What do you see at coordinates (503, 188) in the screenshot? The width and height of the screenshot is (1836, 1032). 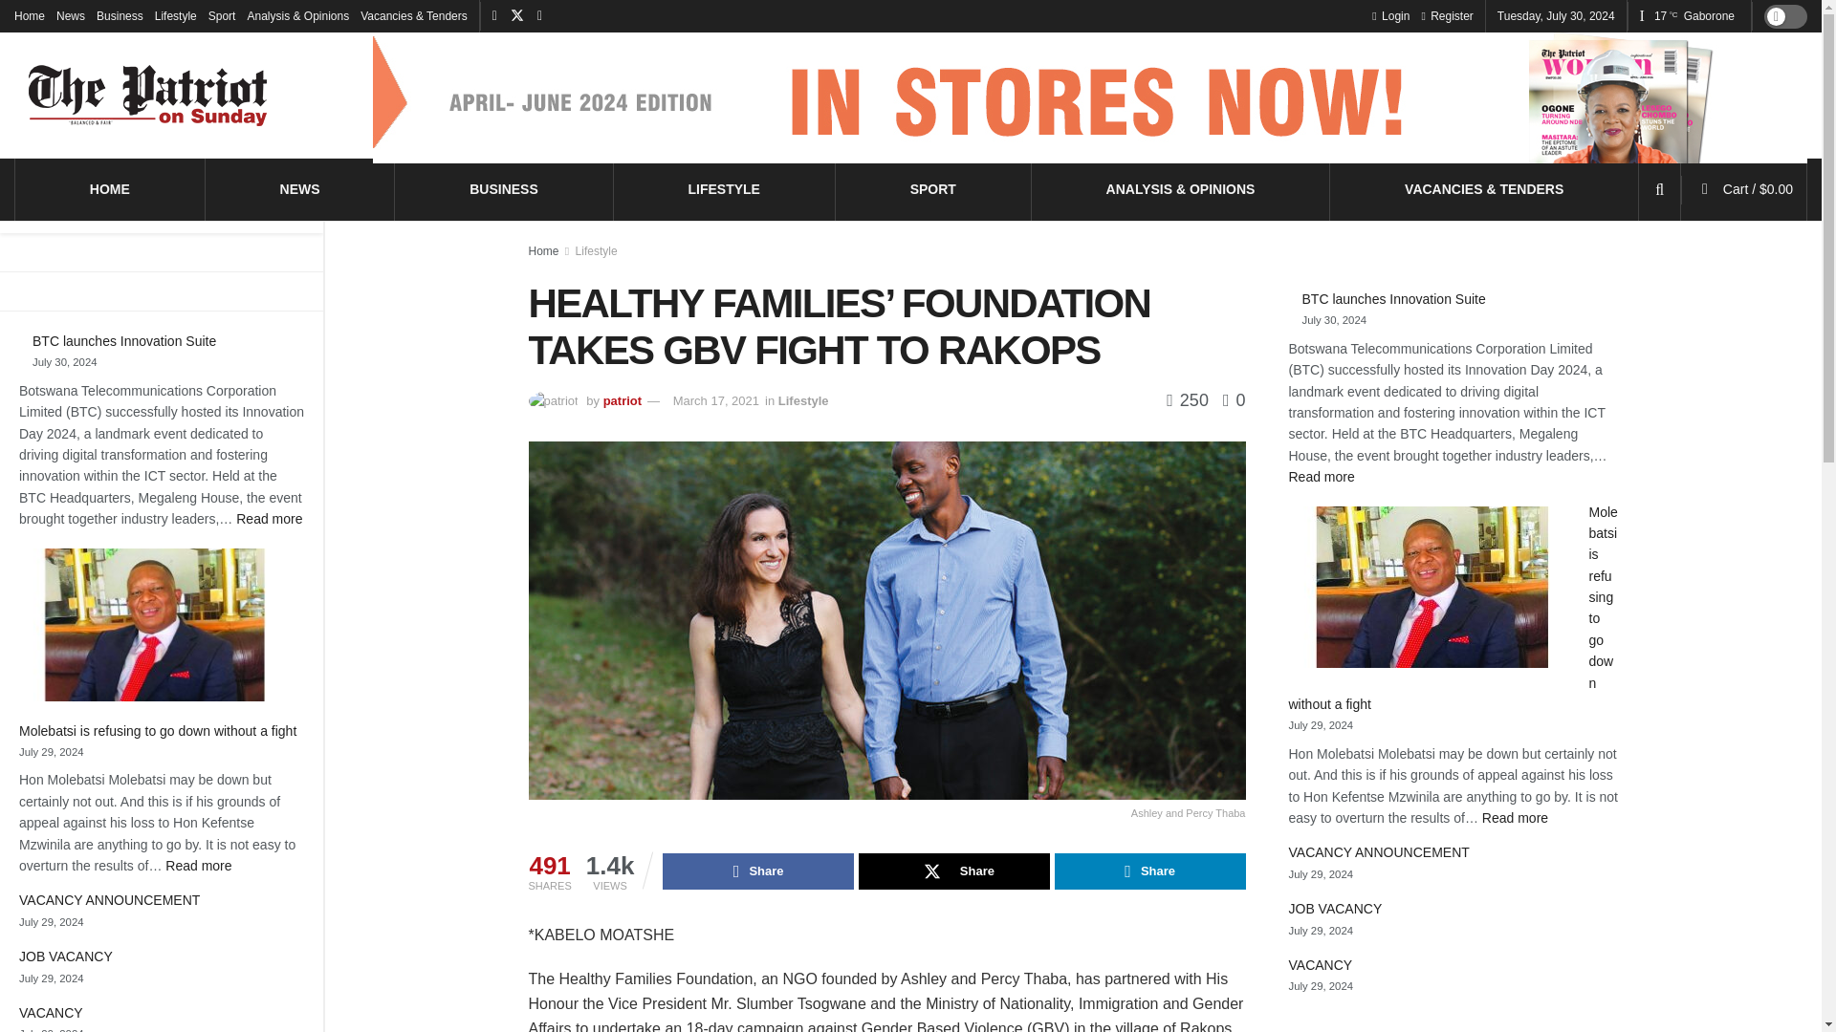 I see `Register` at bounding box center [503, 188].